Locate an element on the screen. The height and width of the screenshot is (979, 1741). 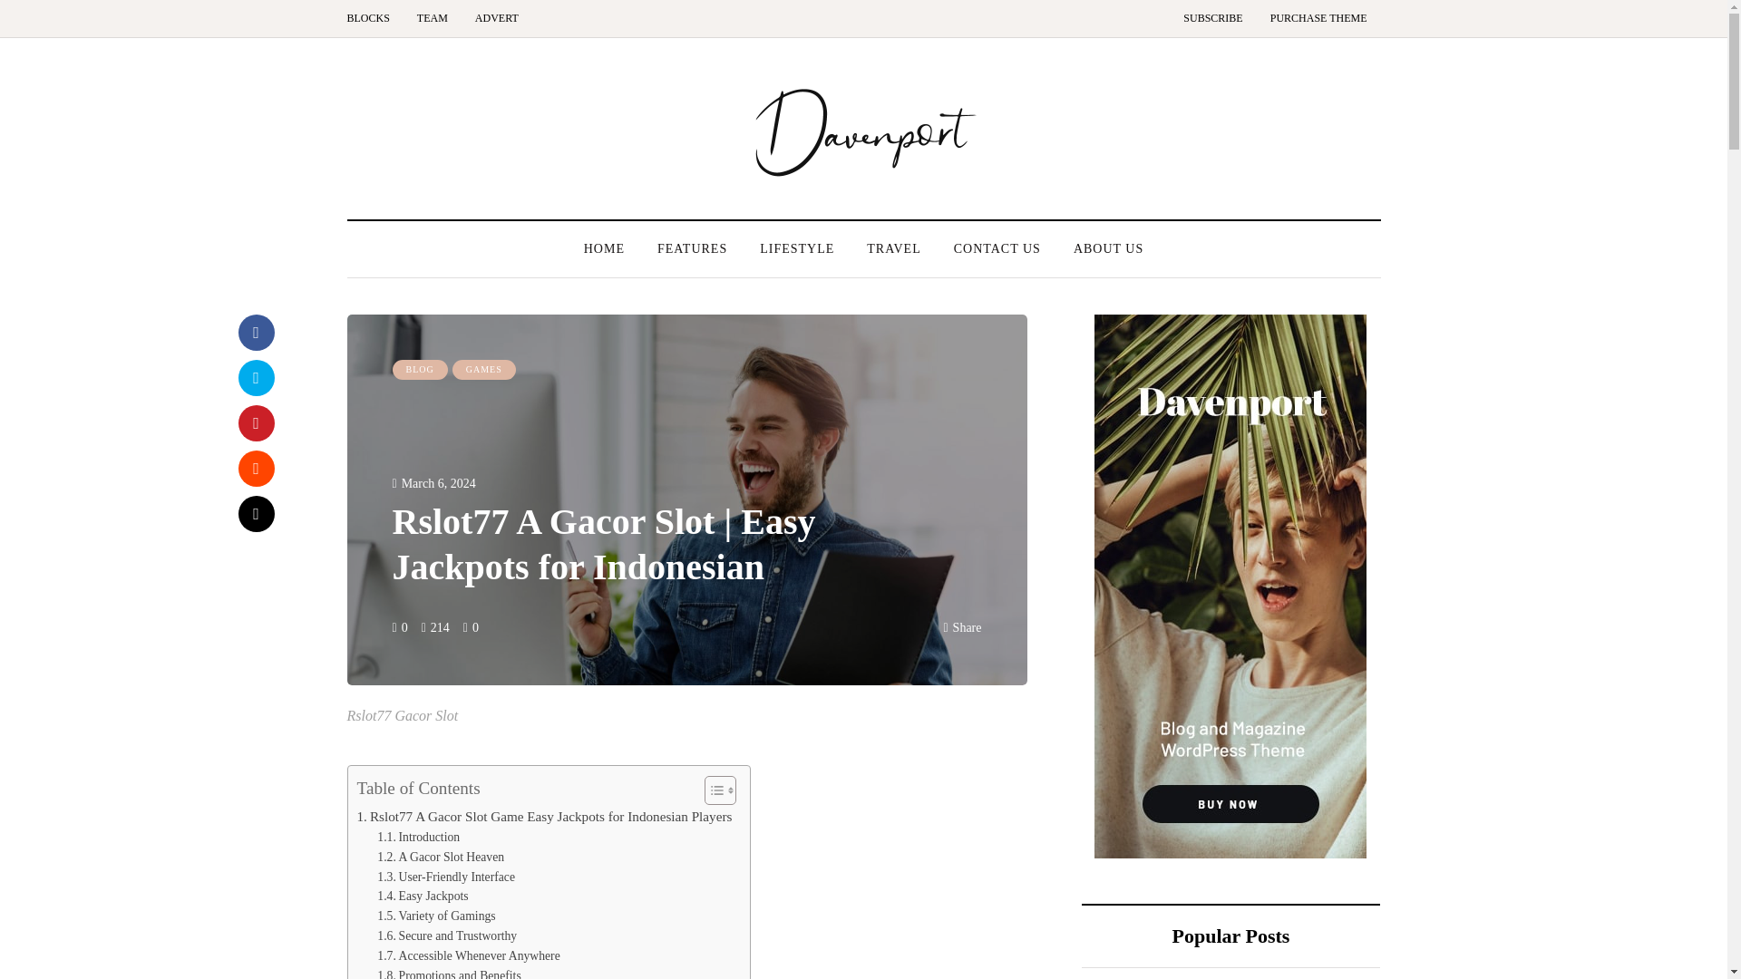
PURCHASE THEME is located at coordinates (1318, 18).